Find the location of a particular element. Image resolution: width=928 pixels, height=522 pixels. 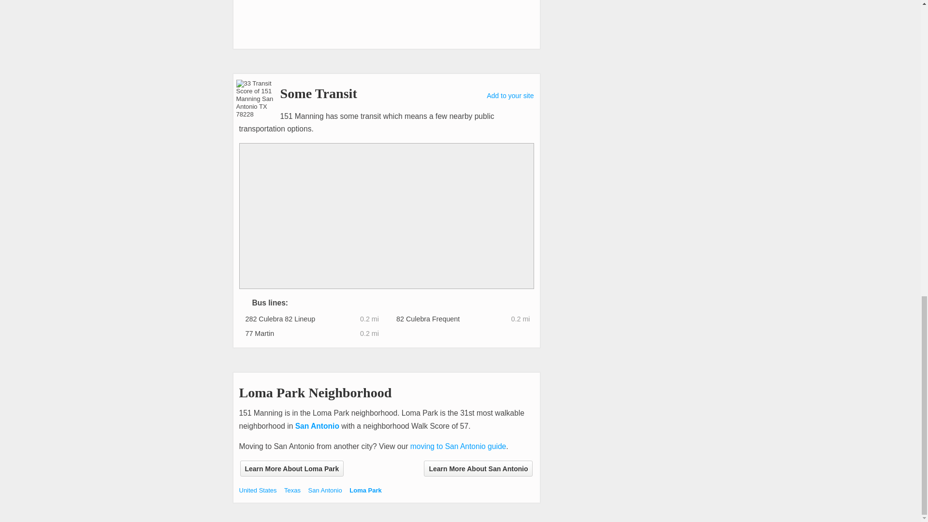

San Antonio is located at coordinates (317, 425).